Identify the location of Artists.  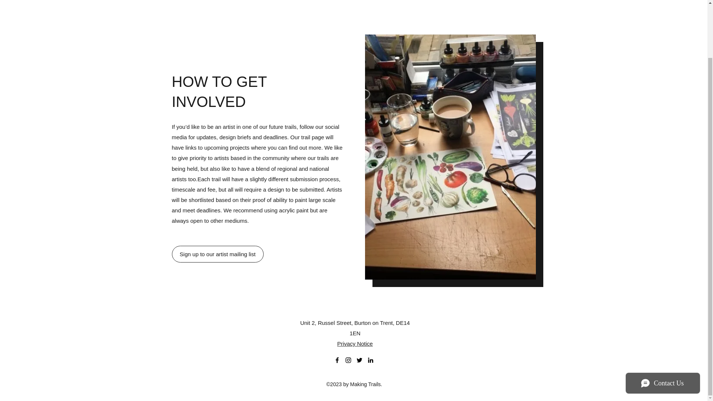
(360, 1).